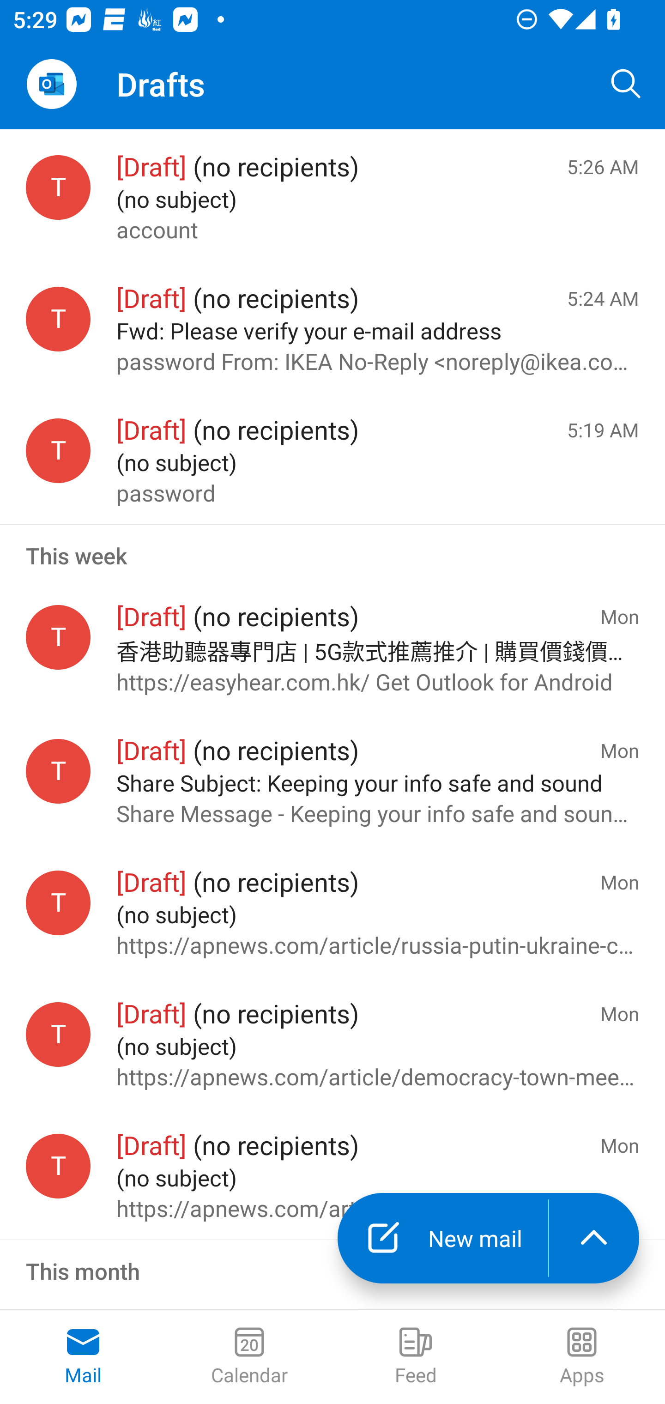 This screenshot has height=1404, width=665. Describe the element at coordinates (58, 770) in the screenshot. I see `testappium002@outlook.com` at that location.